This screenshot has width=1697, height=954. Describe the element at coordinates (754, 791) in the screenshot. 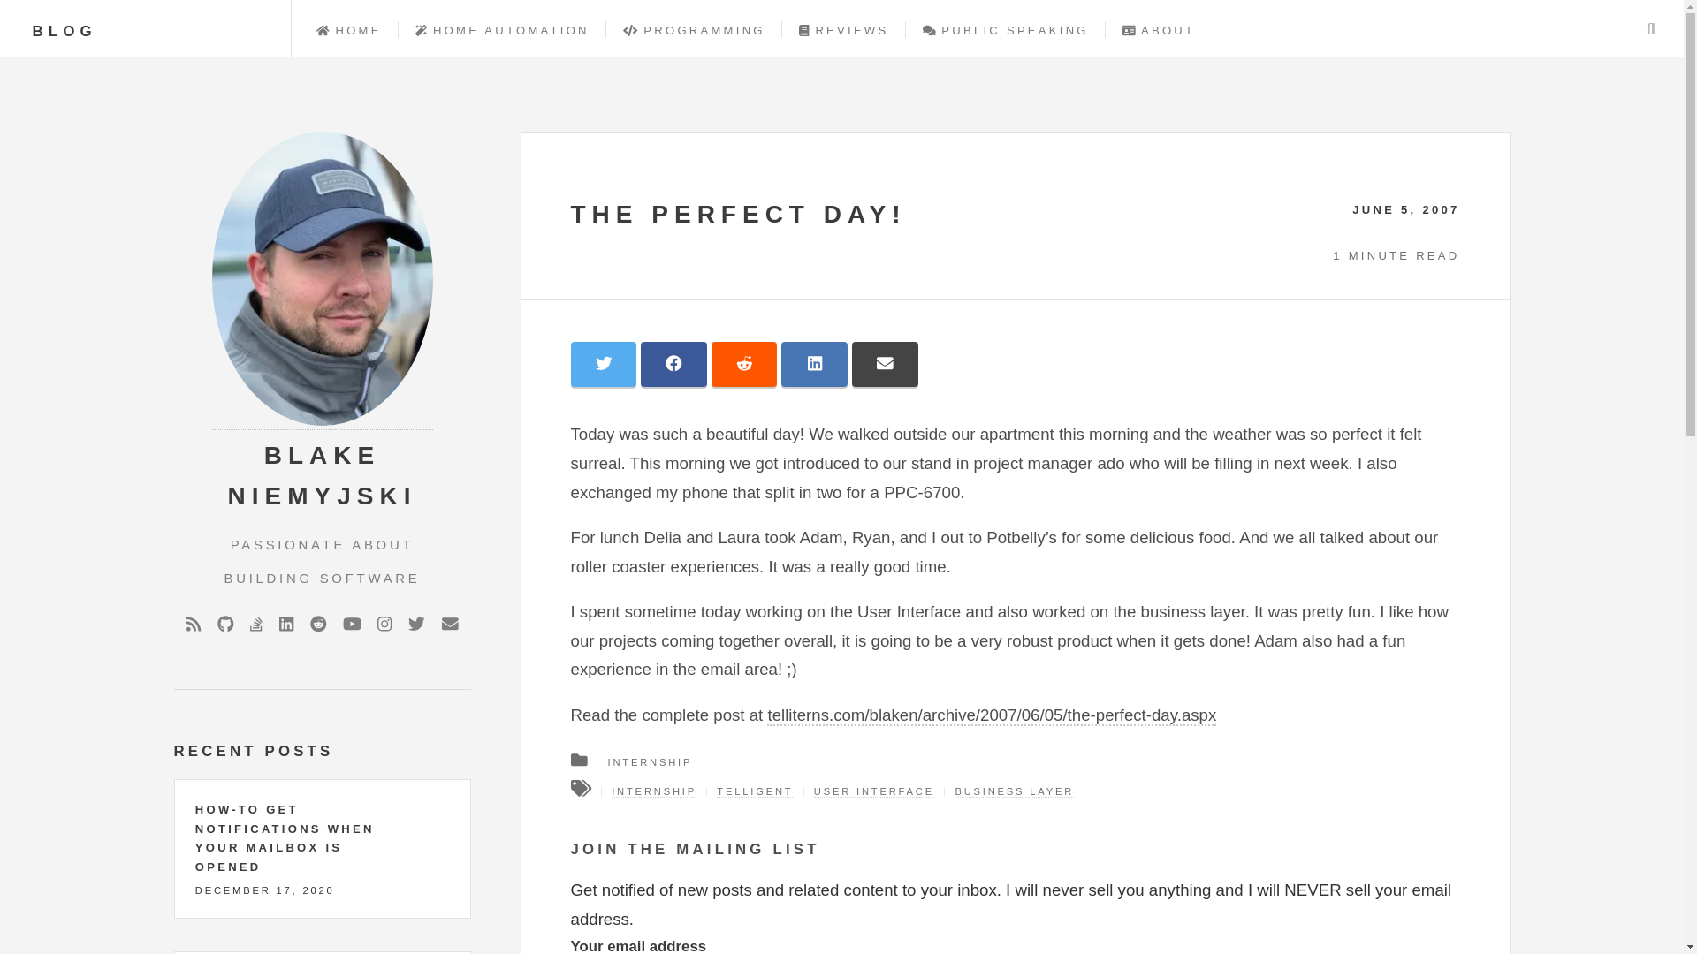

I see `TELLIGENT` at that location.